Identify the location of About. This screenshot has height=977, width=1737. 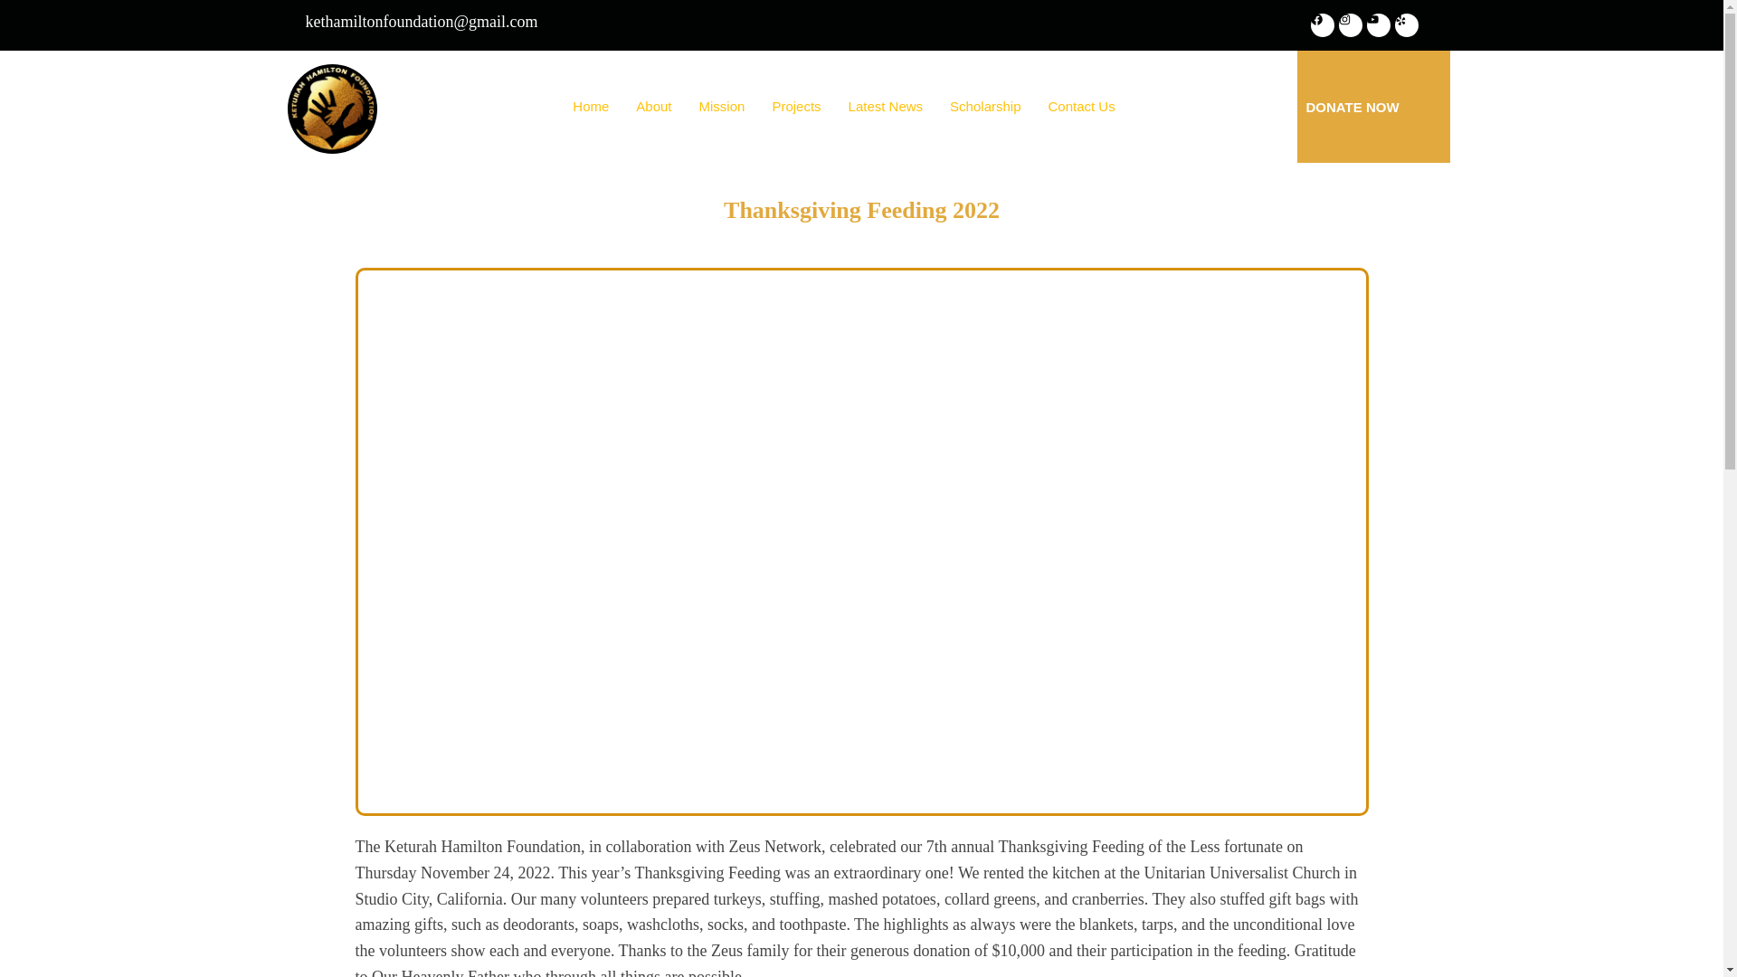
(653, 107).